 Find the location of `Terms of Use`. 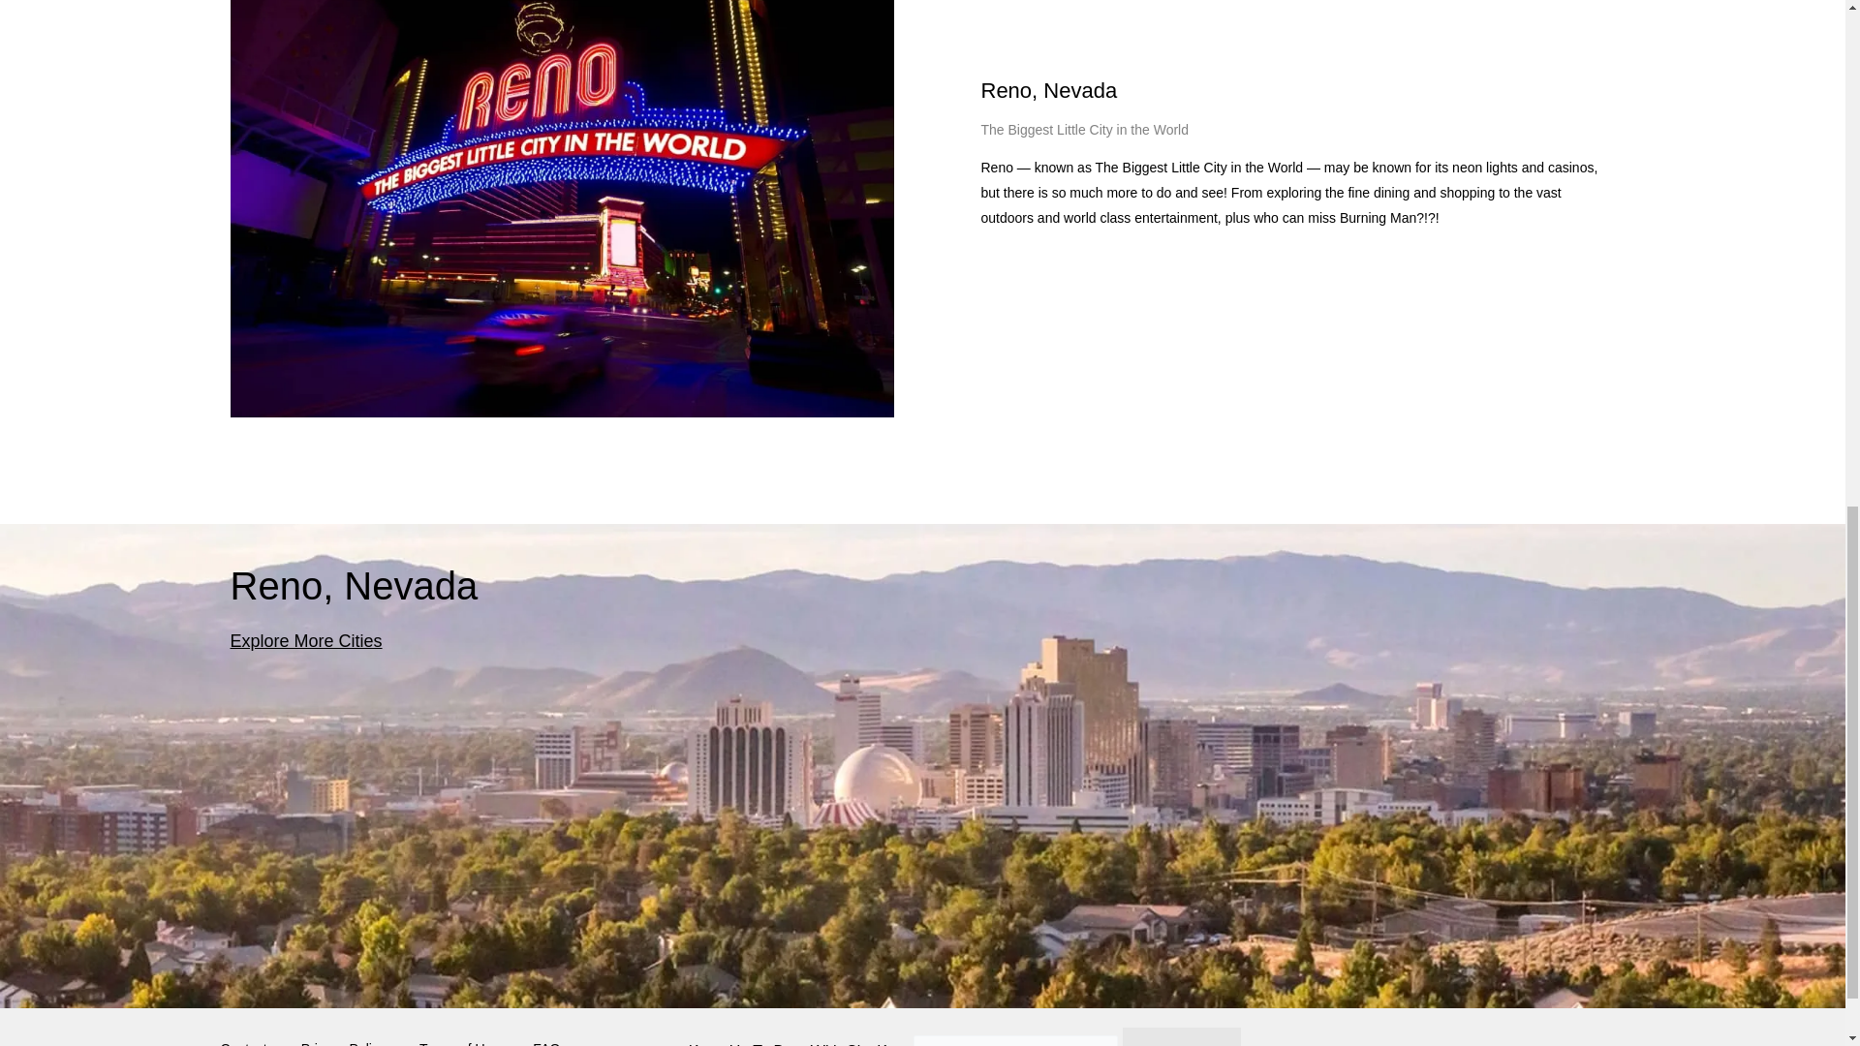

Terms of Use is located at coordinates (459, 1036).